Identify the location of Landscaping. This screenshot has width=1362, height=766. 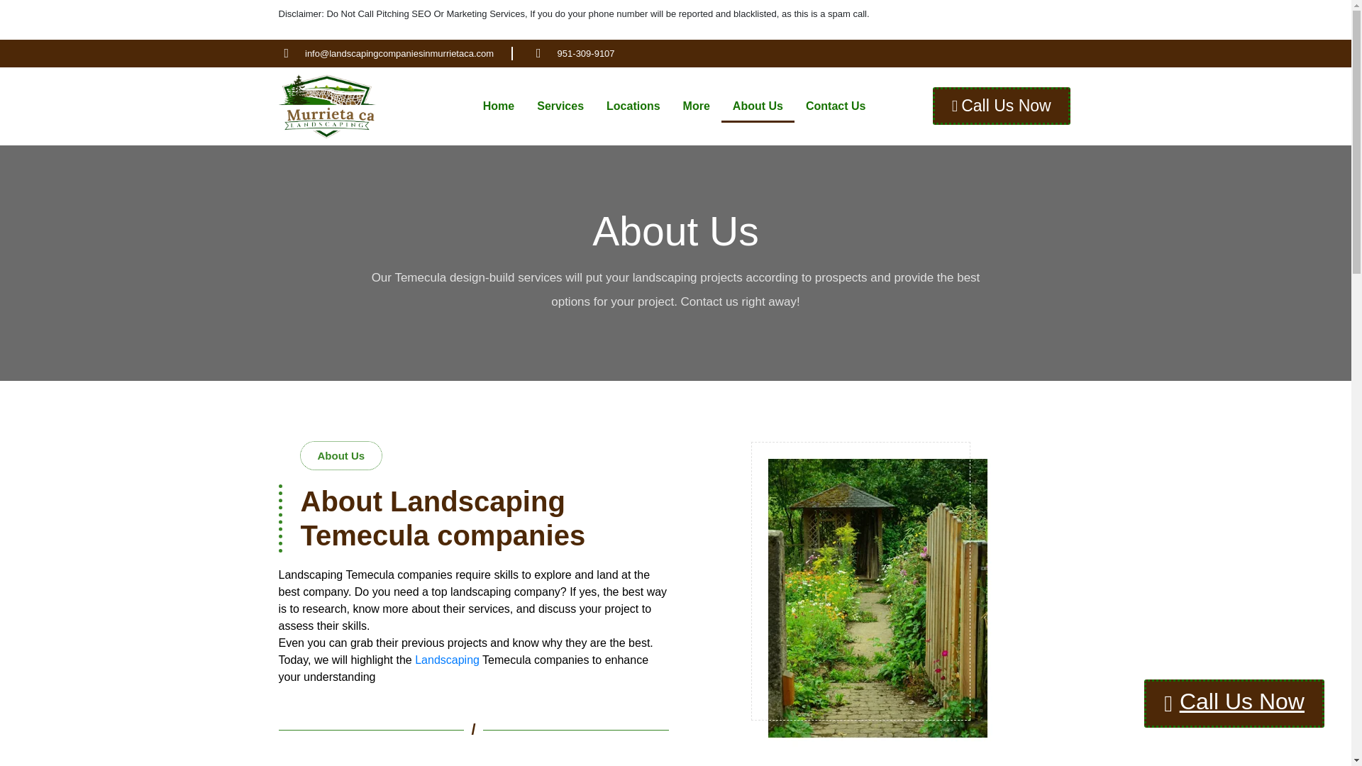
(447, 660).